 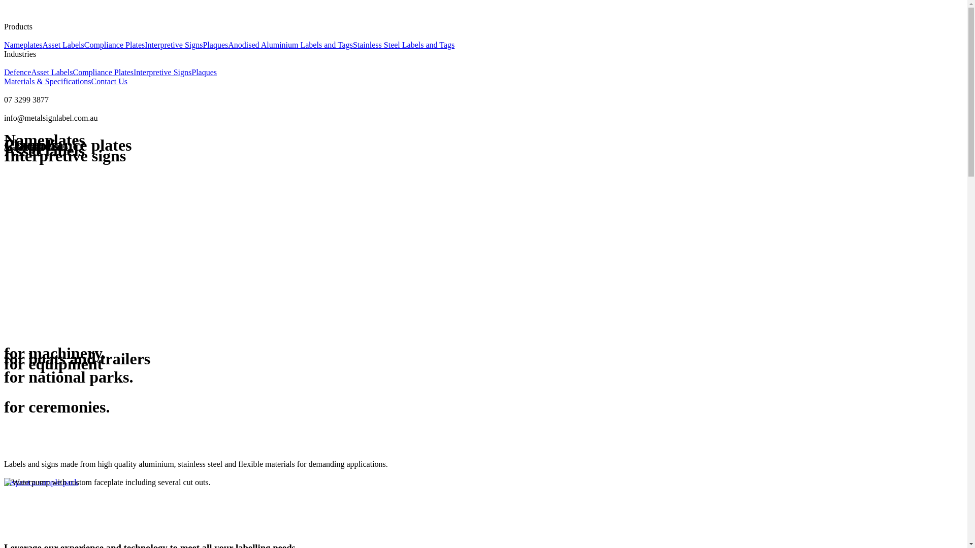 I want to click on Plaques, so click(x=215, y=45).